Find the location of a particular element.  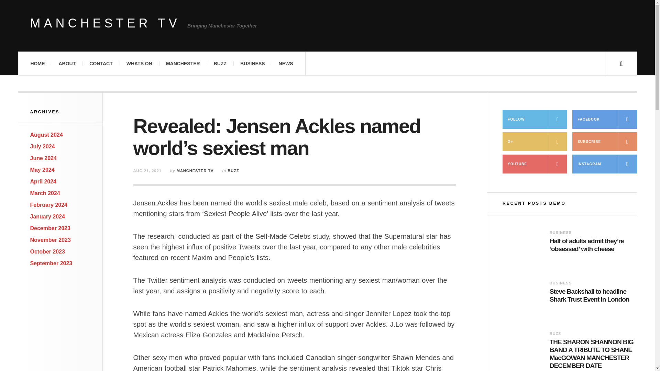

NEWS is located at coordinates (286, 64).